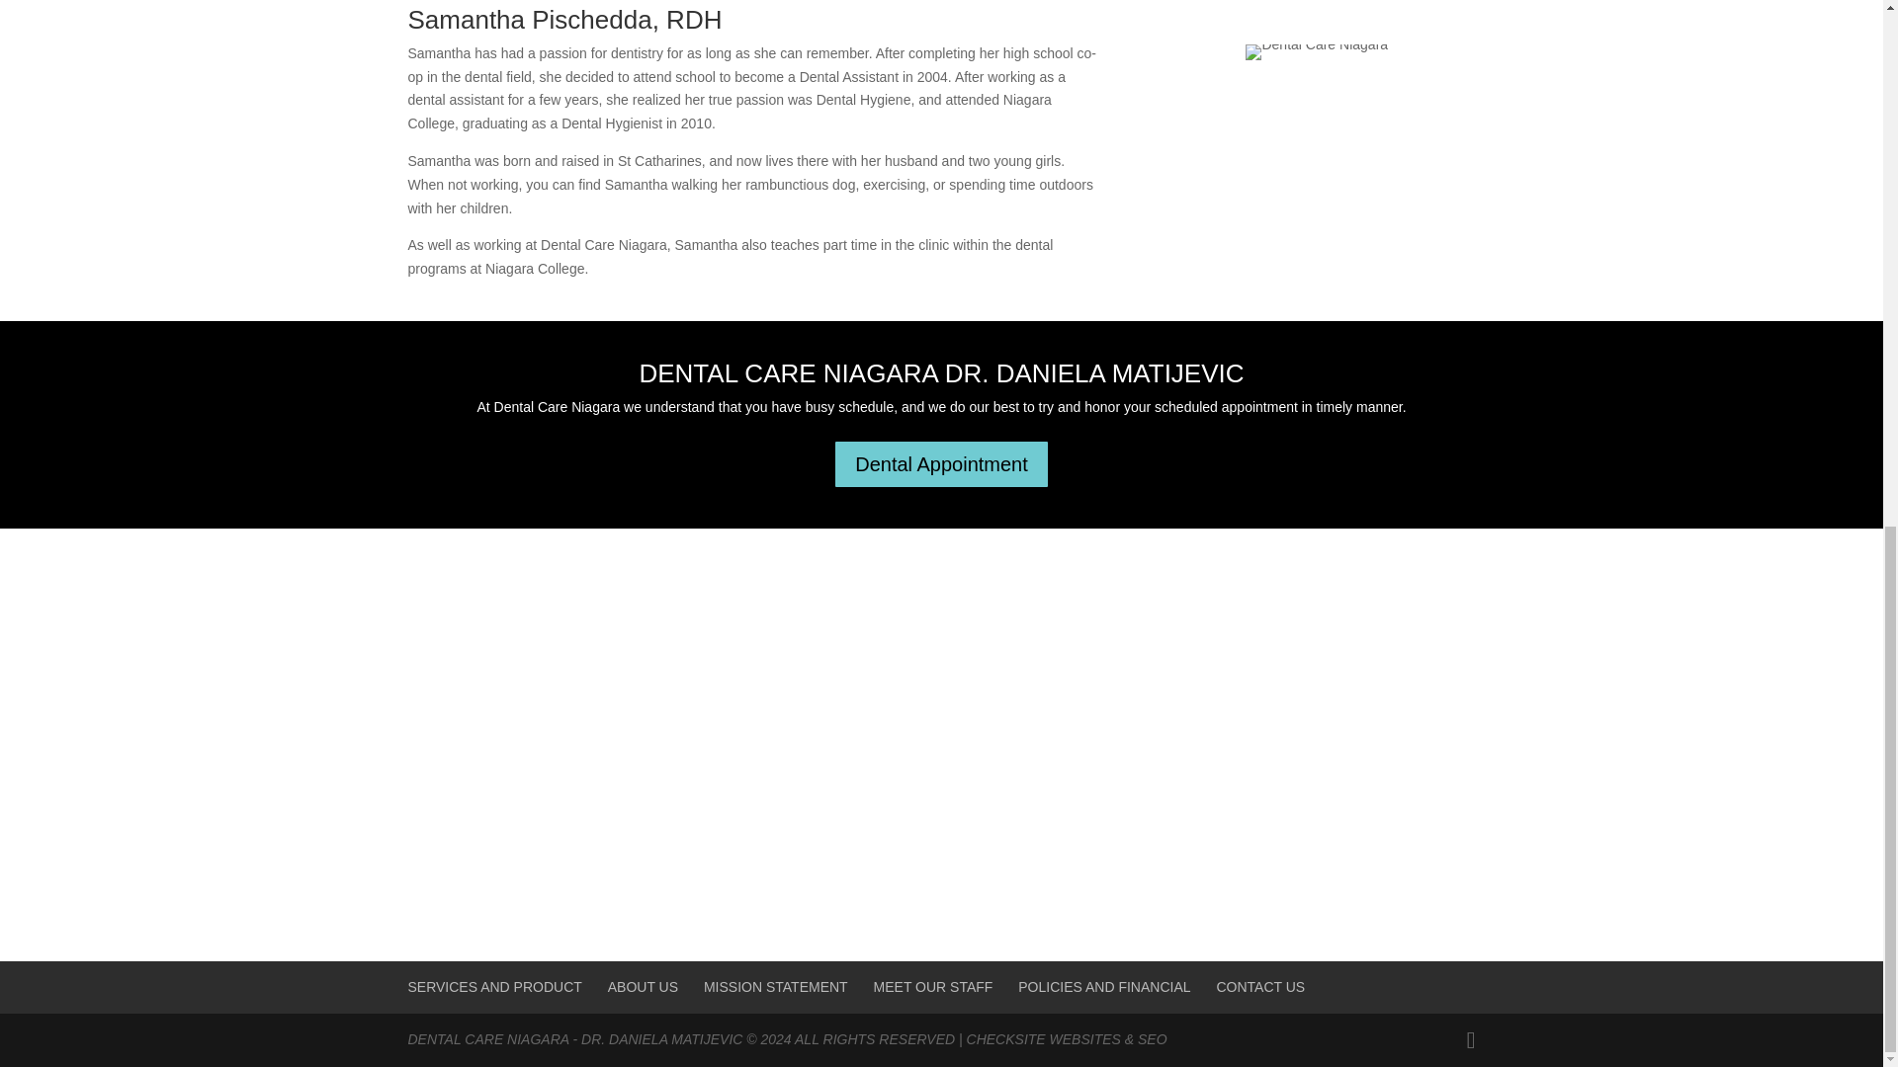 The height and width of the screenshot is (1067, 1898). I want to click on CONTACT US, so click(1260, 986).